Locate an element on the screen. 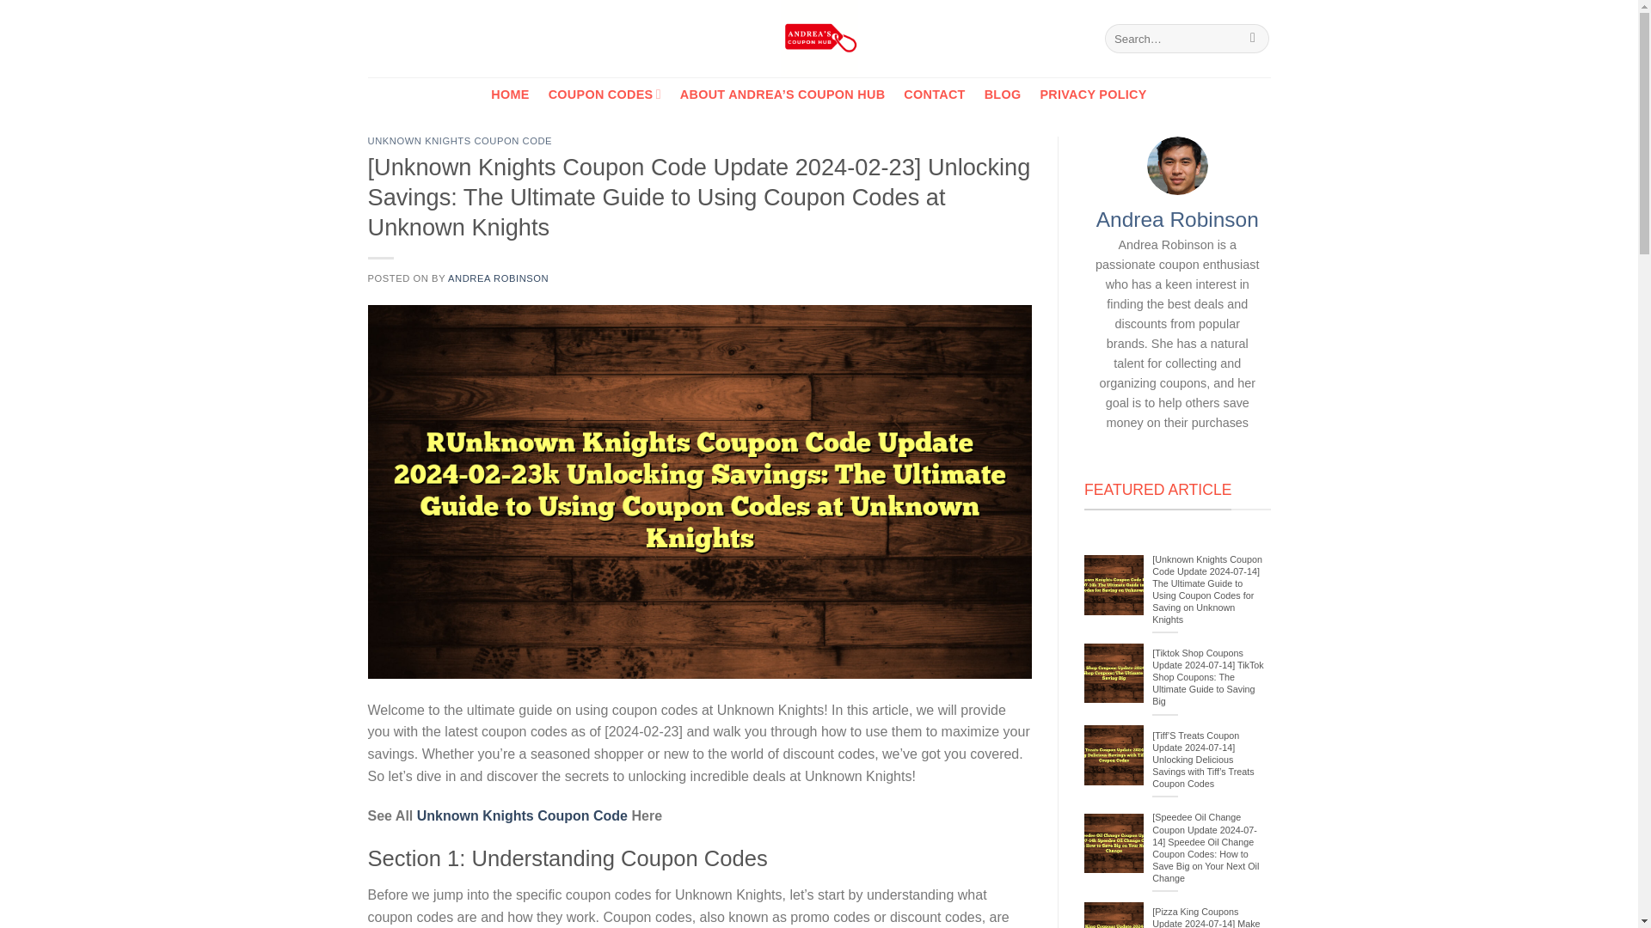 The height and width of the screenshot is (928, 1651). HOME is located at coordinates (509, 95).